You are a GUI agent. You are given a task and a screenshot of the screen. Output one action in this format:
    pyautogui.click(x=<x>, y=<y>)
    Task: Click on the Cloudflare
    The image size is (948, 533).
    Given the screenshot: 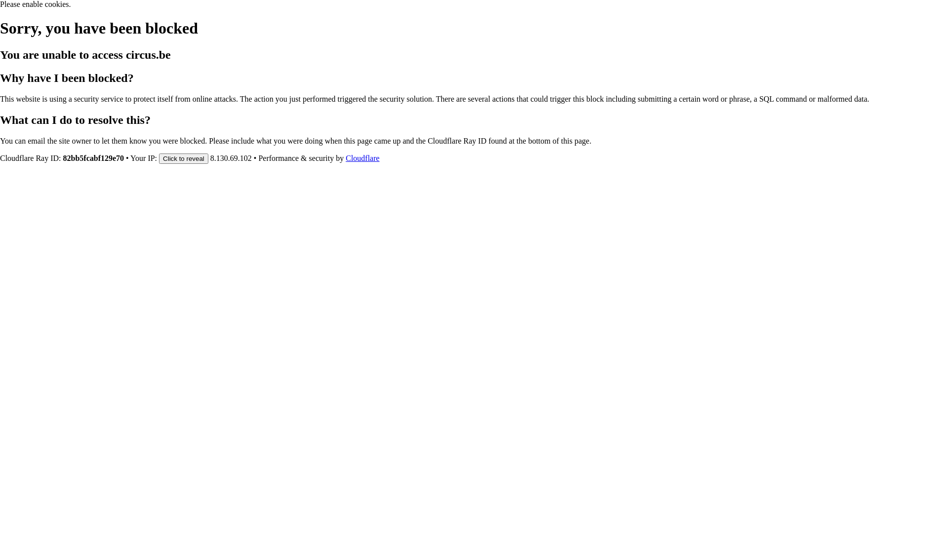 What is the action you would take?
    pyautogui.click(x=362, y=158)
    